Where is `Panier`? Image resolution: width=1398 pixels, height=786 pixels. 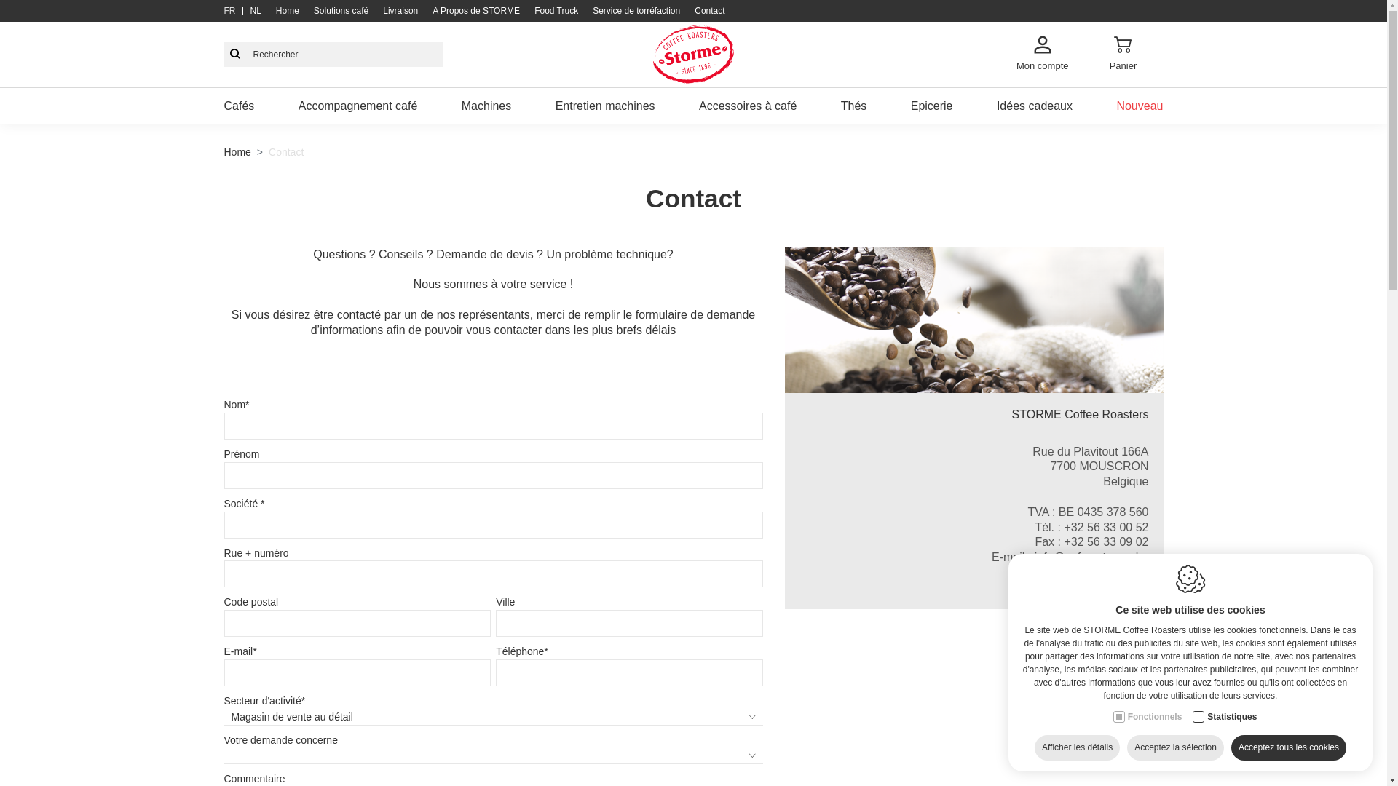
Panier is located at coordinates (1123, 55).